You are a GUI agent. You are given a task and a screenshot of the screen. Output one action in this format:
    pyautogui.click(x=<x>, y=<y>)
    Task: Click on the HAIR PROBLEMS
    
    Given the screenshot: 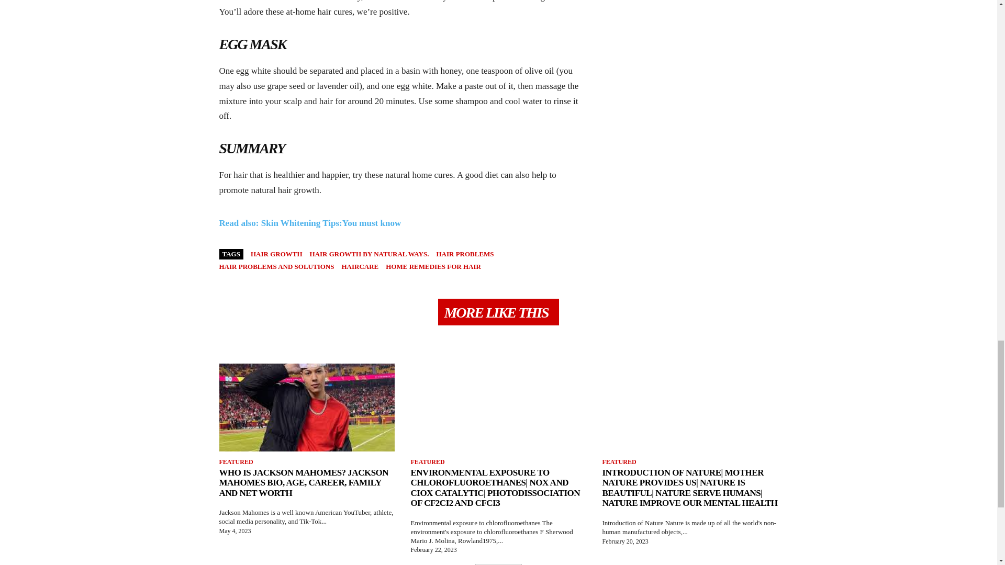 What is the action you would take?
    pyautogui.click(x=465, y=254)
    